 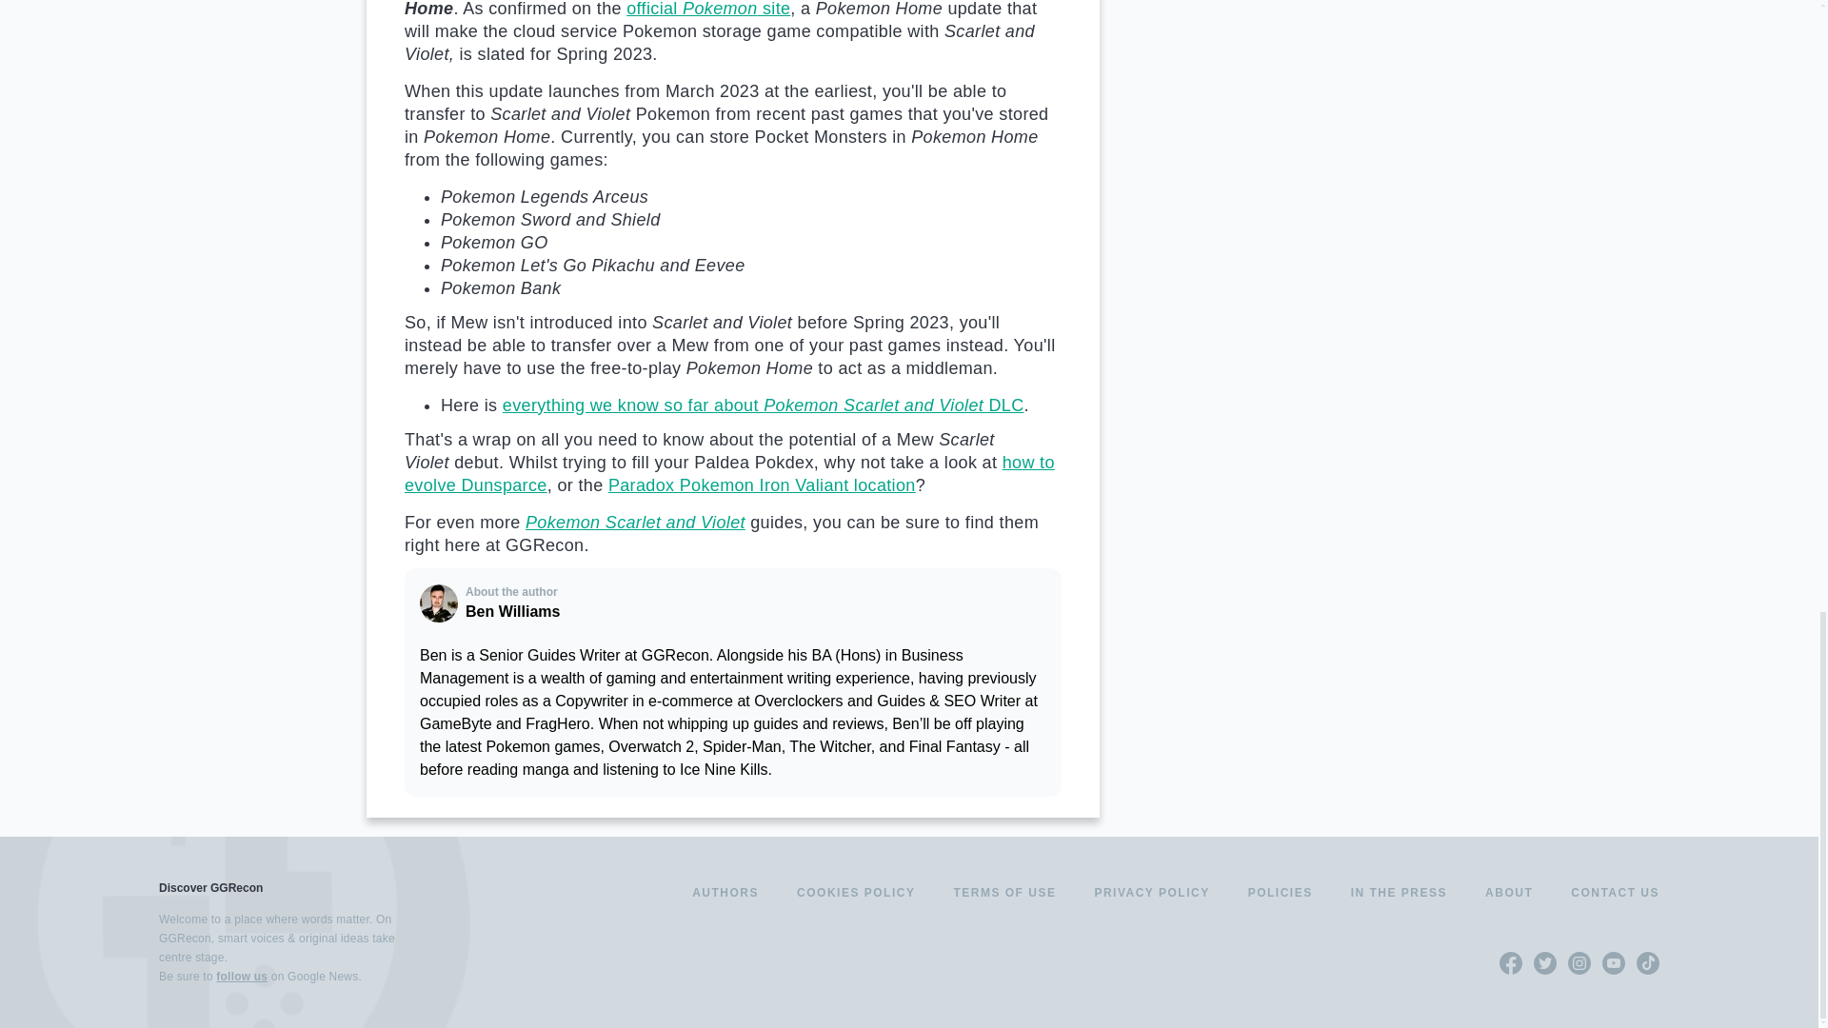 I want to click on How To Evolve Dunsparce In Pokemon Scarlet And Violet, so click(x=729, y=474).